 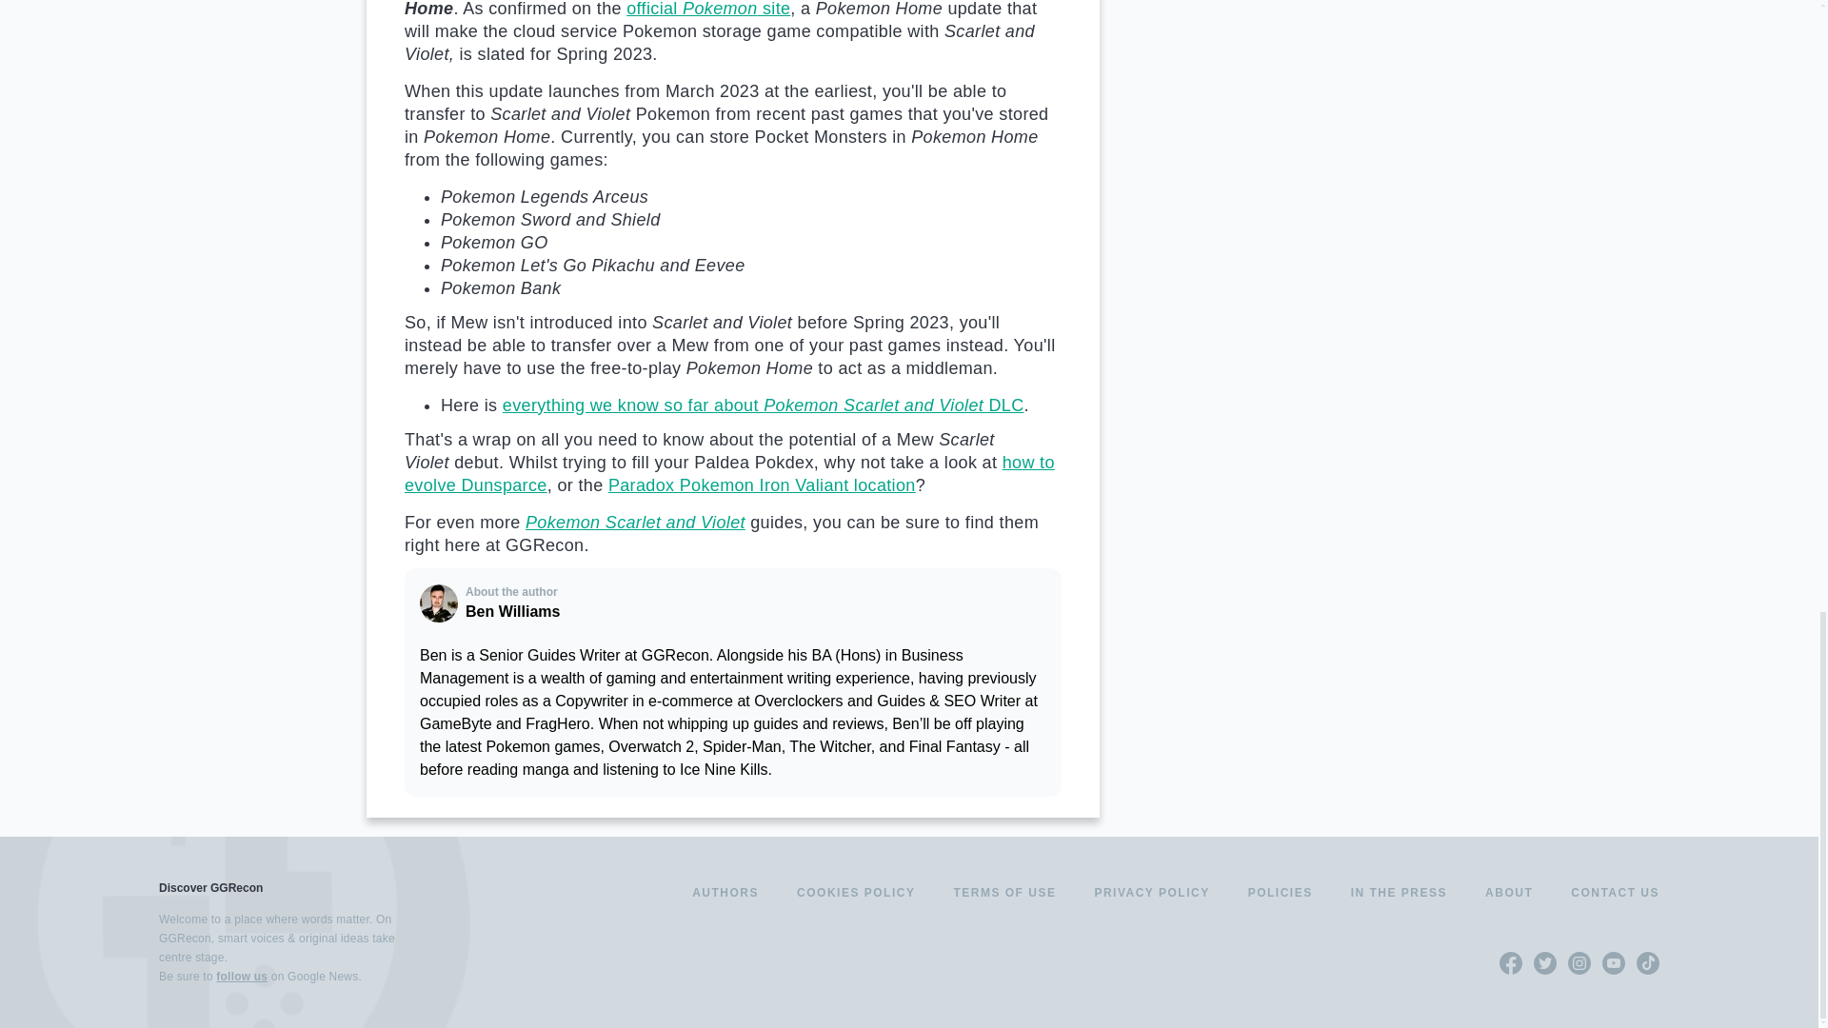 I want to click on How To Evolve Dunsparce In Pokemon Scarlet And Violet, so click(x=729, y=474).